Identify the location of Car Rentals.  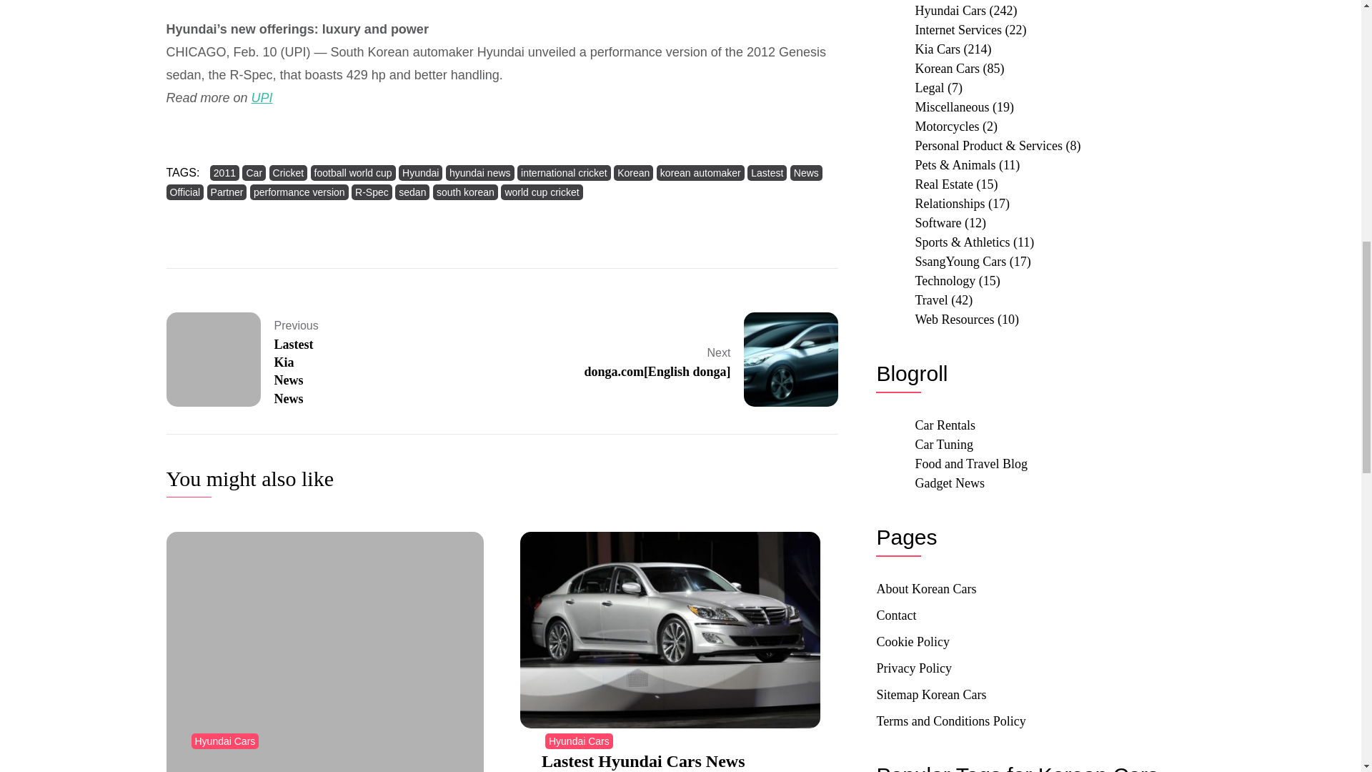
(945, 425).